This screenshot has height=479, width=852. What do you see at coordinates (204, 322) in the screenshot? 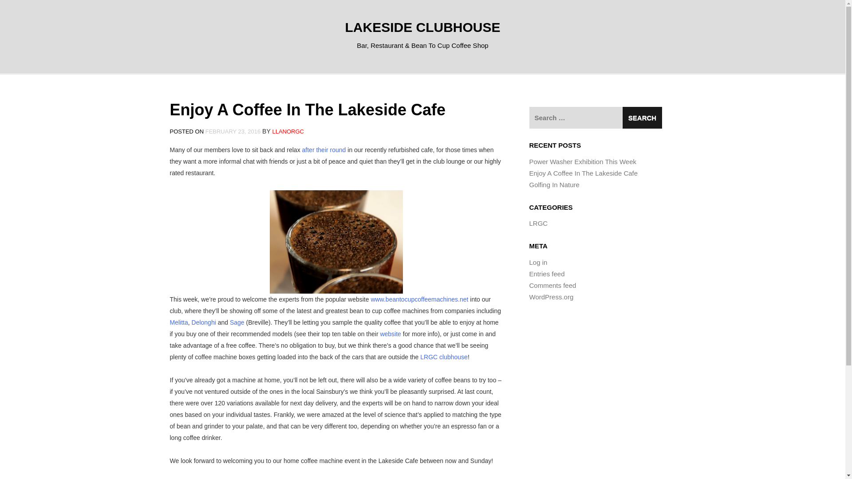
I see `Delonghi` at bounding box center [204, 322].